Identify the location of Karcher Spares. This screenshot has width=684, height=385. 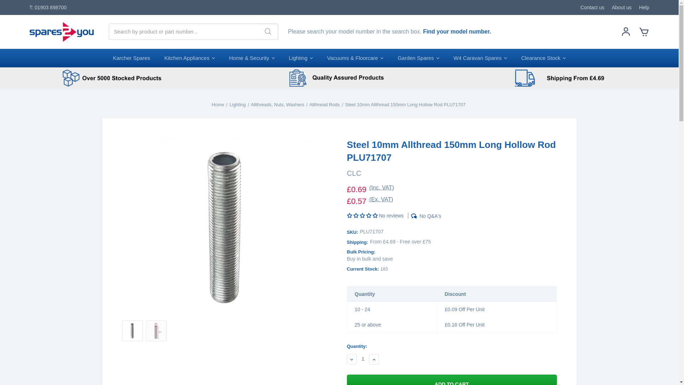
(131, 58).